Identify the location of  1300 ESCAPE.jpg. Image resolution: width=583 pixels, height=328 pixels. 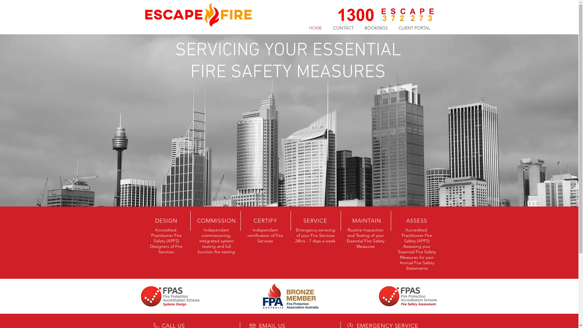
(386, 15).